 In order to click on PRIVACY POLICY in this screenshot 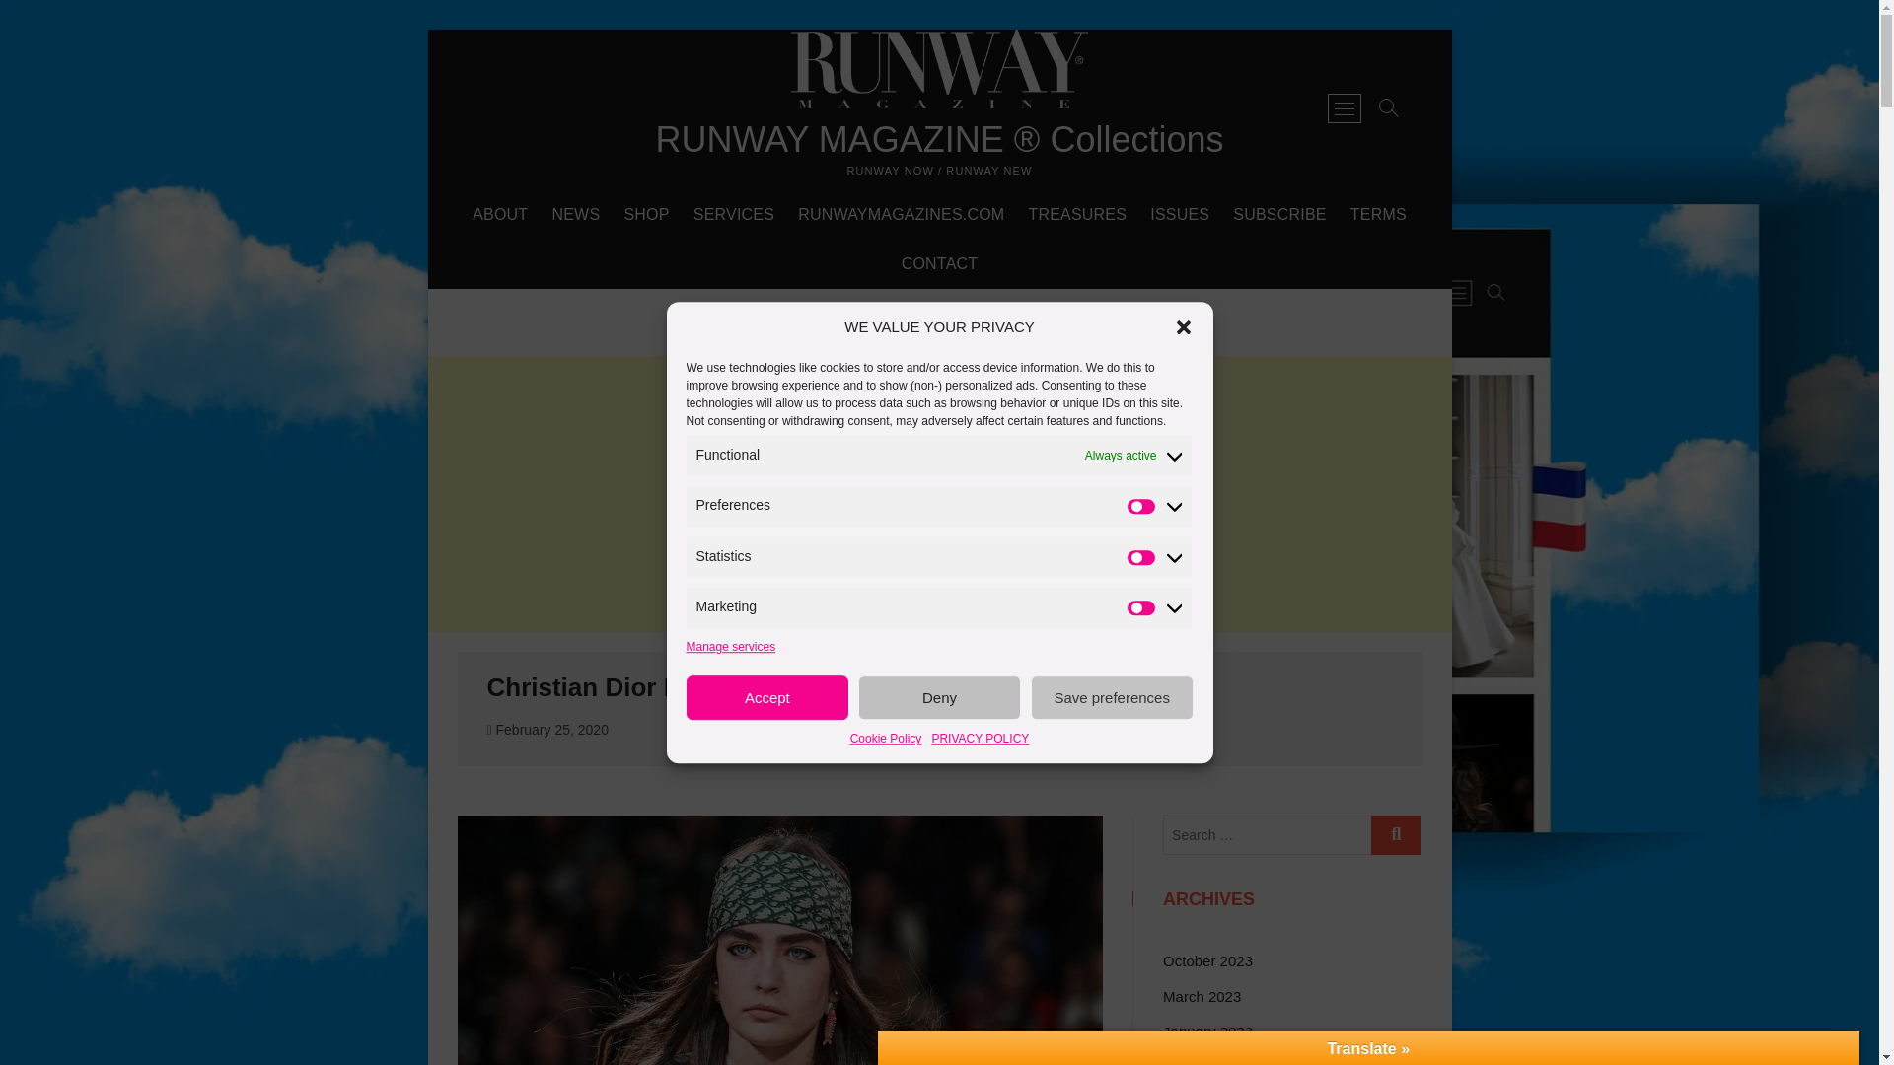, I will do `click(980, 738)`.